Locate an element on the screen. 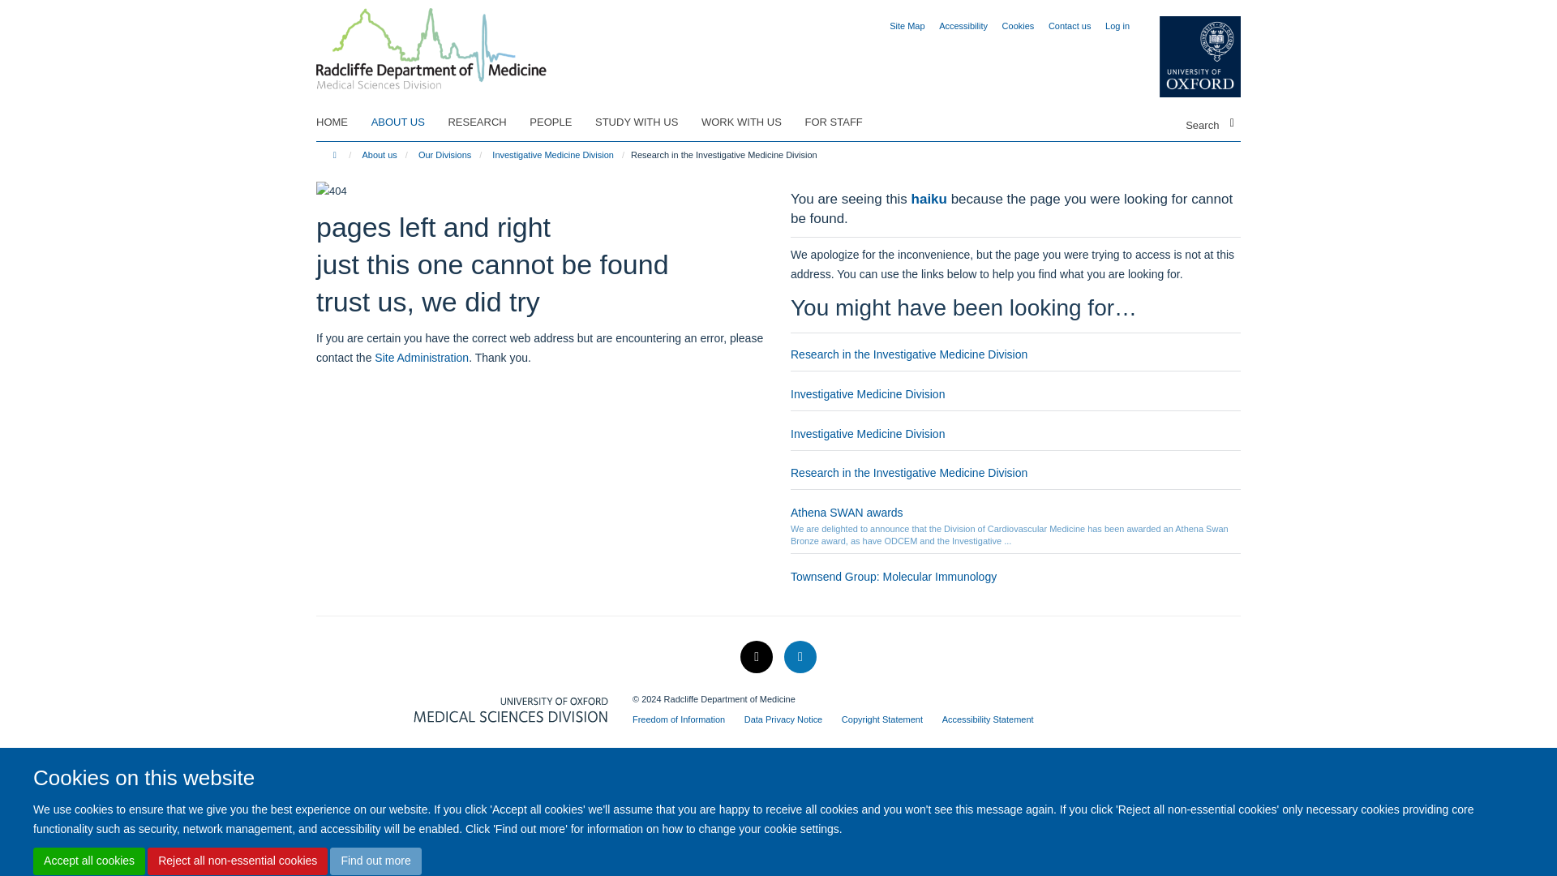  Oxford University is located at coordinates (1187, 57).